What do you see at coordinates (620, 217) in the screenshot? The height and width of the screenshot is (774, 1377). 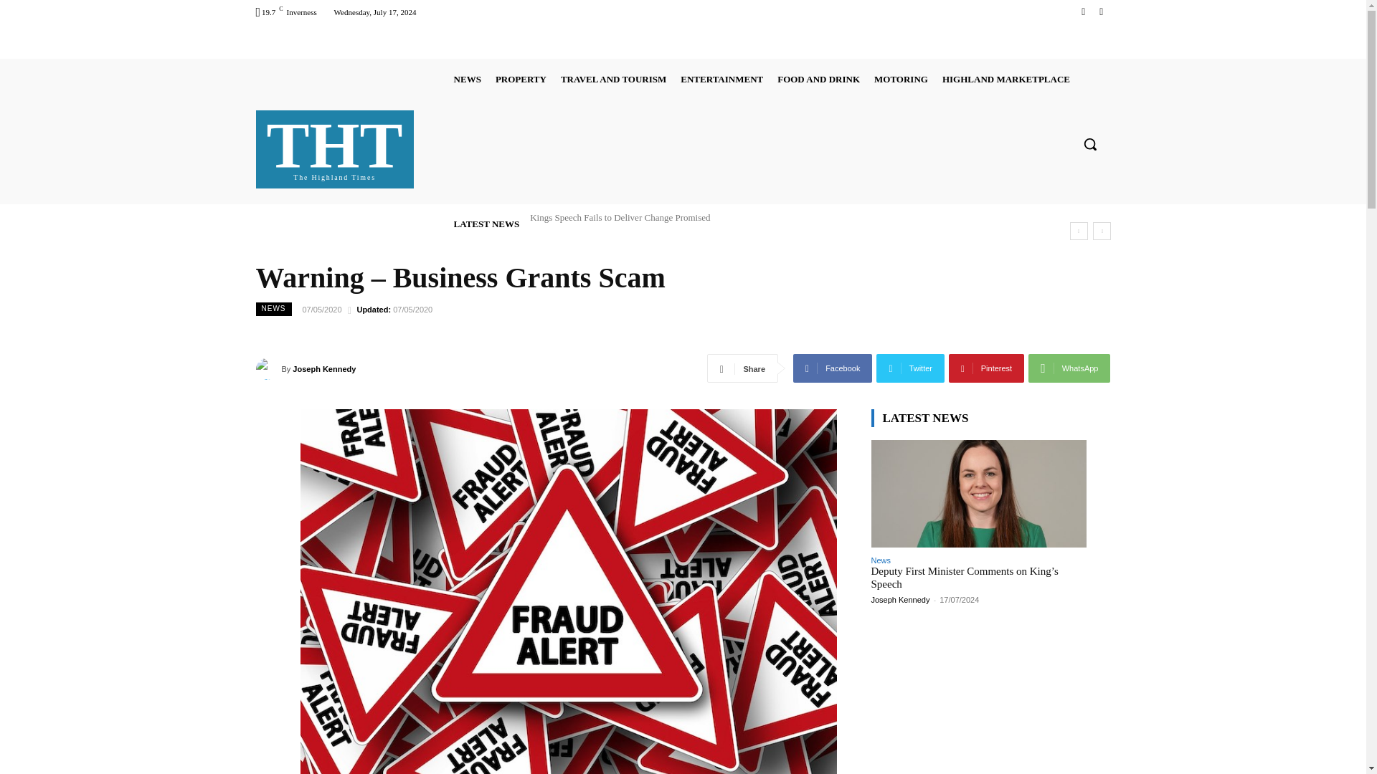 I see `Kings Speech Fails to Deliver Change Promised` at bounding box center [620, 217].